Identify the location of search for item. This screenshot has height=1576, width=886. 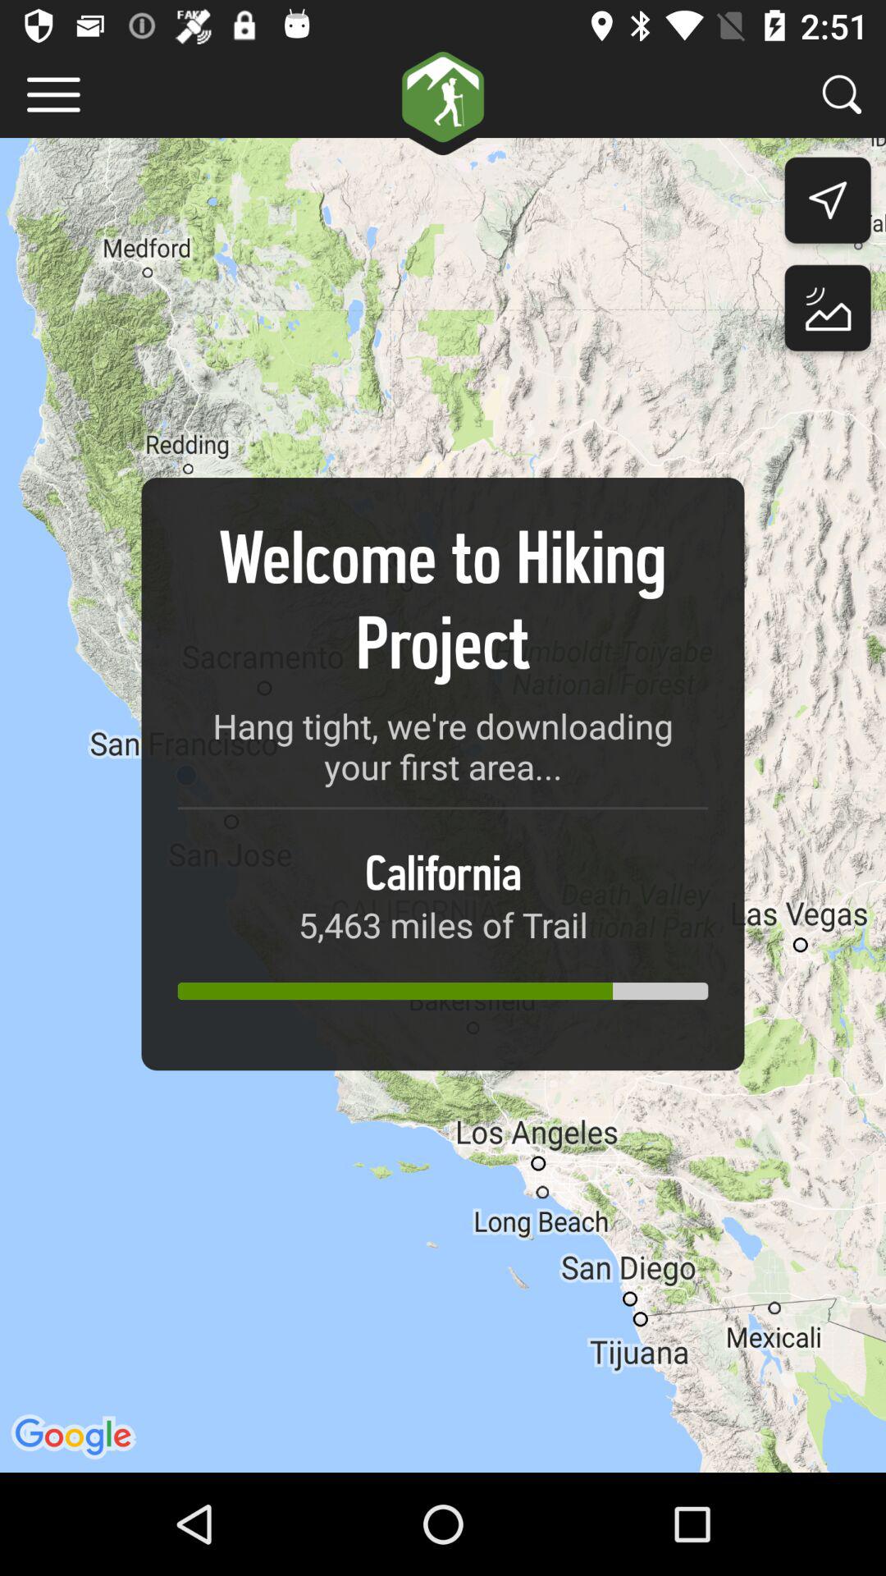
(842, 94).